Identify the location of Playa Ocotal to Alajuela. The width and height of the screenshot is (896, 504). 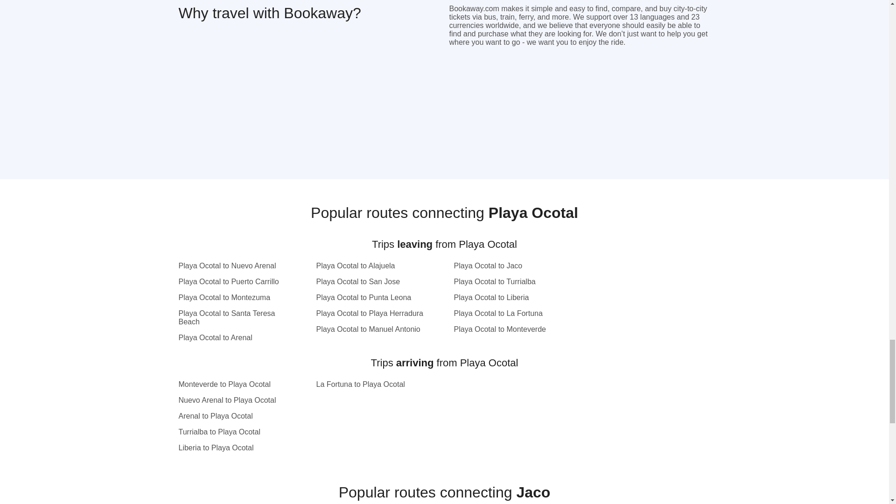
(371, 266).